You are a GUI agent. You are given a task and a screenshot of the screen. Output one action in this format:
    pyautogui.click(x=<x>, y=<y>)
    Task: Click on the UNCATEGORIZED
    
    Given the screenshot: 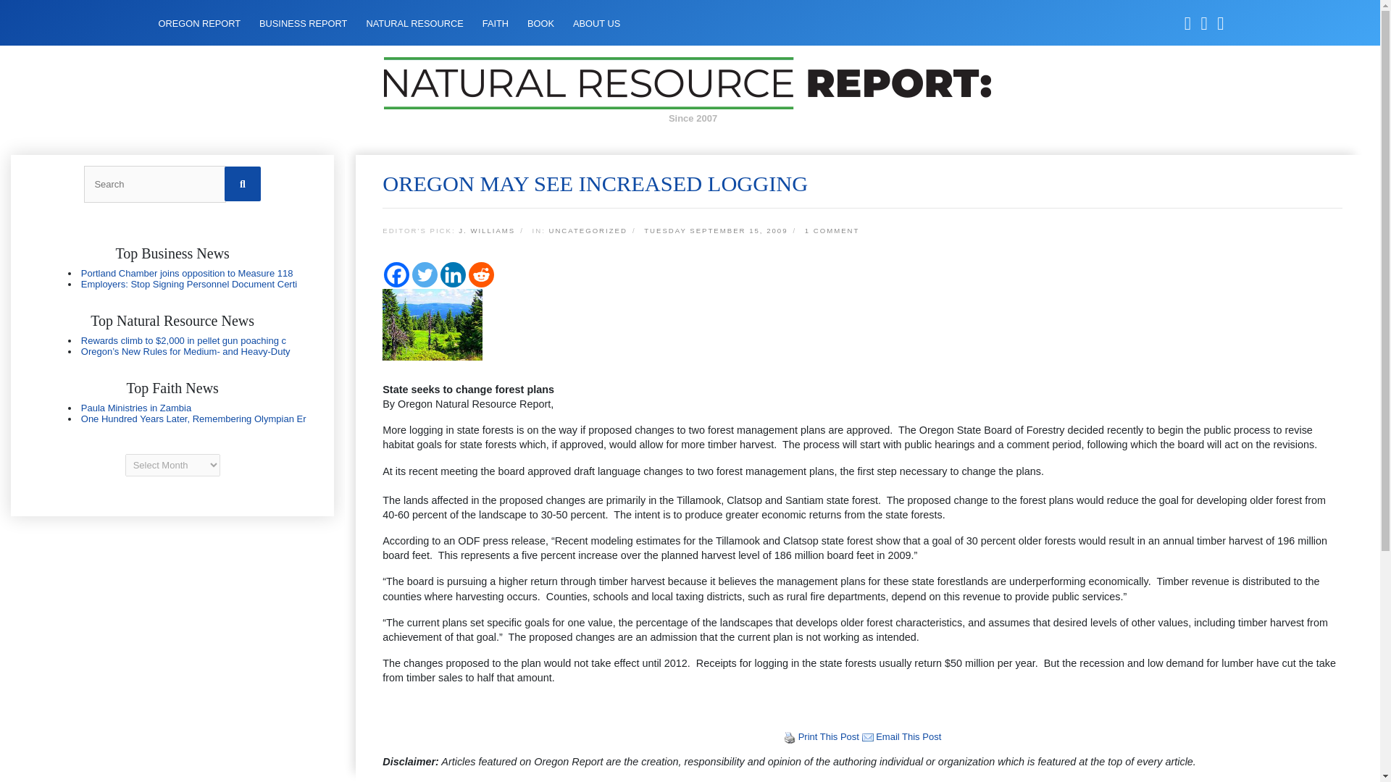 What is the action you would take?
    pyautogui.click(x=587, y=232)
    